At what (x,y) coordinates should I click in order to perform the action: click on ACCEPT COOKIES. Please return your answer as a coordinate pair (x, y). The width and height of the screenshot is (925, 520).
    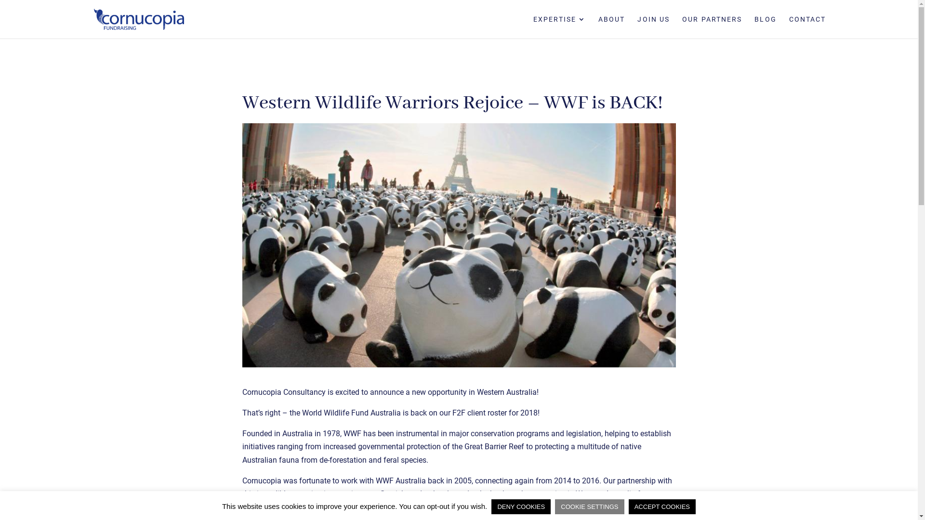
    Looking at the image, I should click on (662, 507).